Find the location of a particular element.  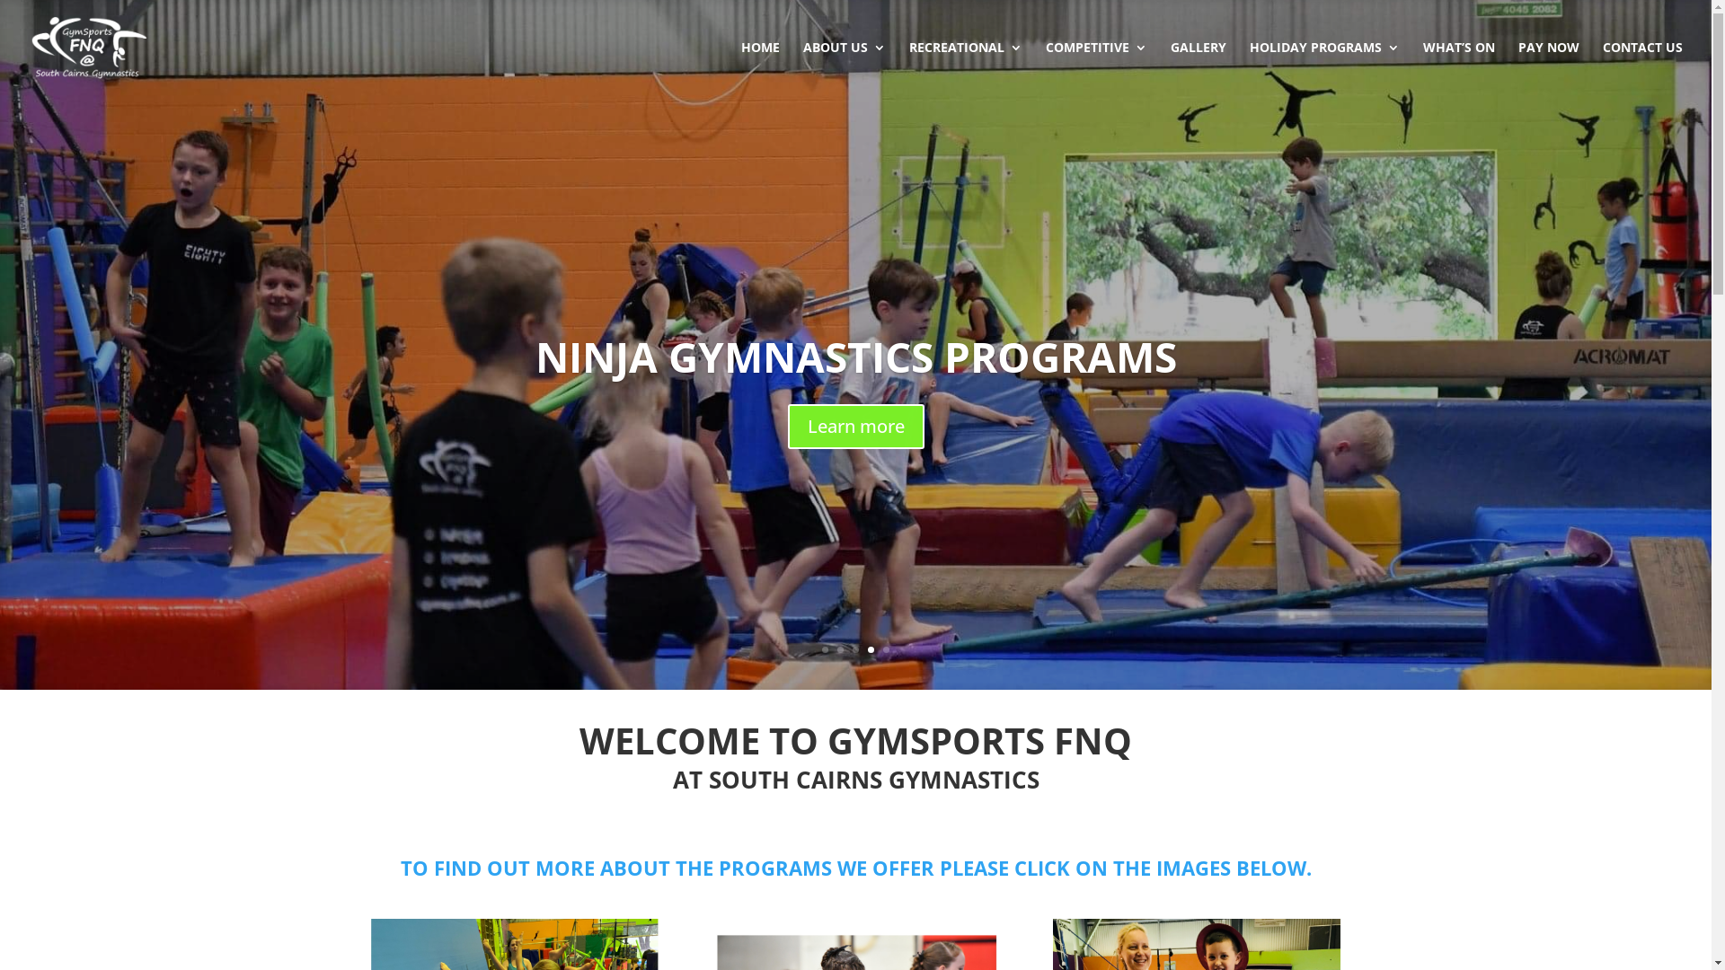

1 is located at coordinates (825, 650).